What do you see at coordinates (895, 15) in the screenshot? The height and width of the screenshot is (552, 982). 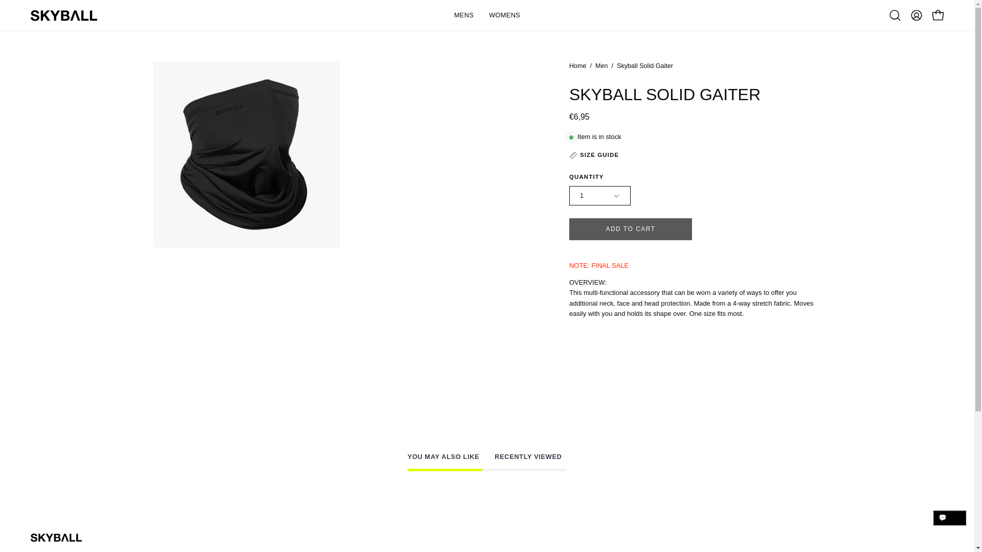 I see `Open search bar` at bounding box center [895, 15].